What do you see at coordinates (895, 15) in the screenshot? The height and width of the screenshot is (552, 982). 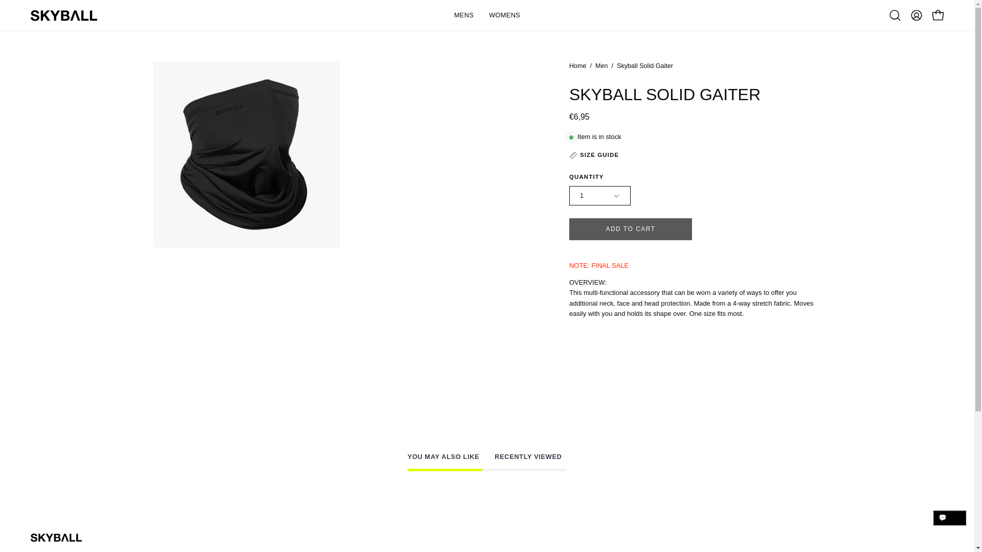 I see `Open search bar` at bounding box center [895, 15].